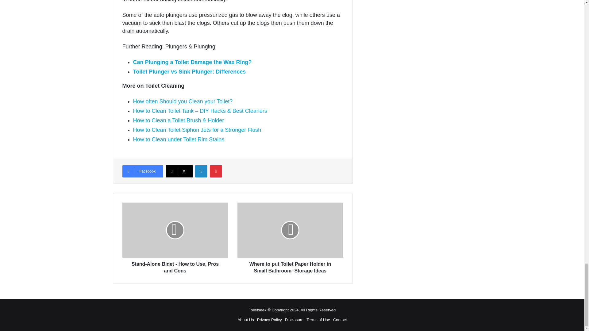  I want to click on Facebook, so click(142, 171).